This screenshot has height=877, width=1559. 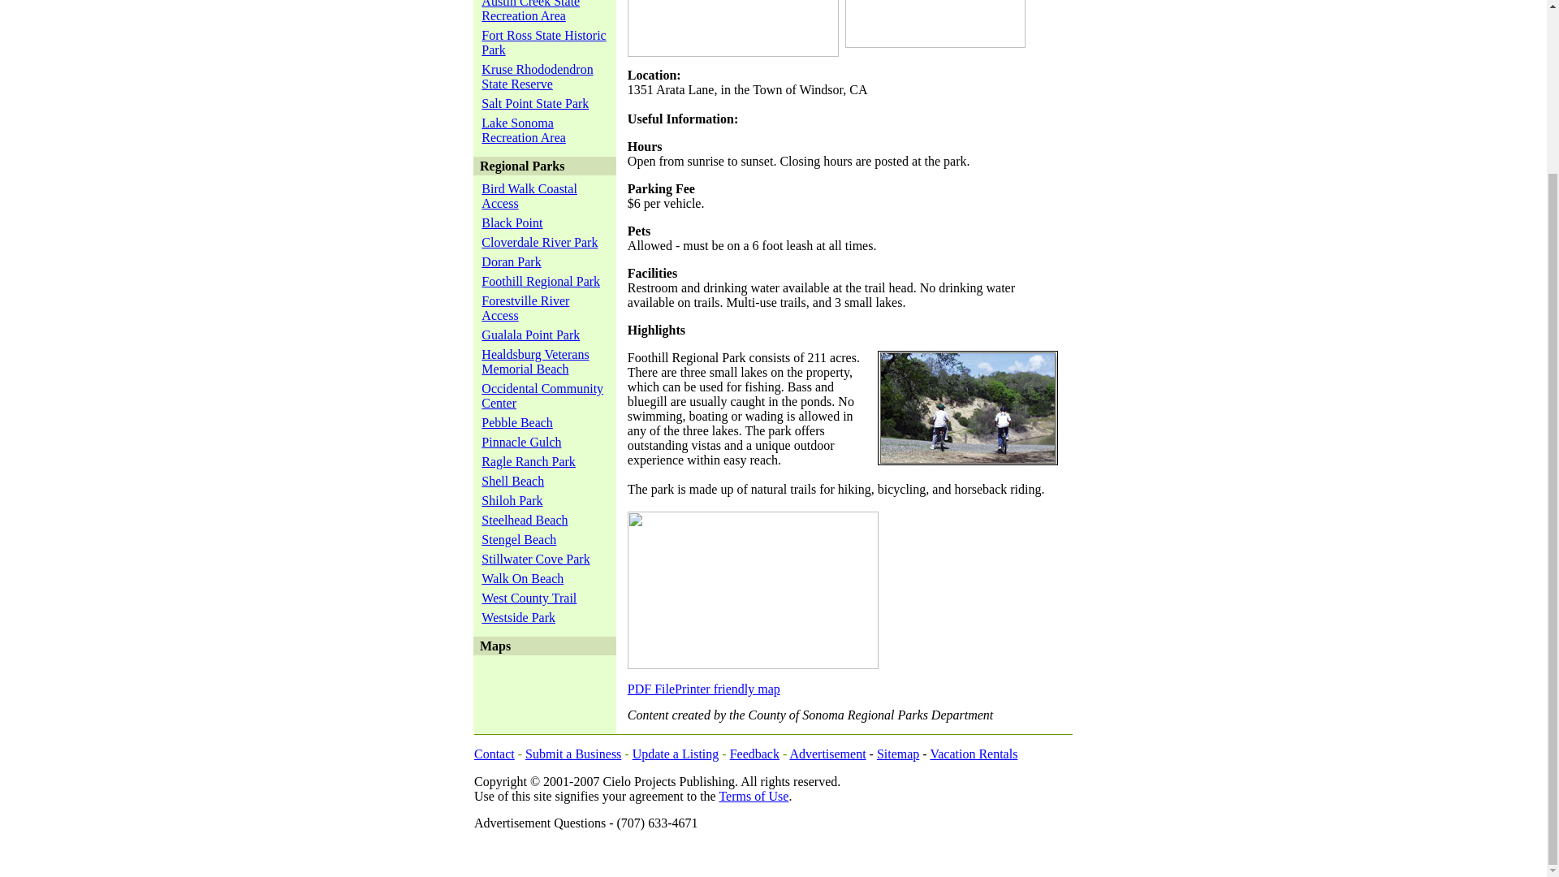 What do you see at coordinates (518, 617) in the screenshot?
I see `Black Point` at bounding box center [518, 617].